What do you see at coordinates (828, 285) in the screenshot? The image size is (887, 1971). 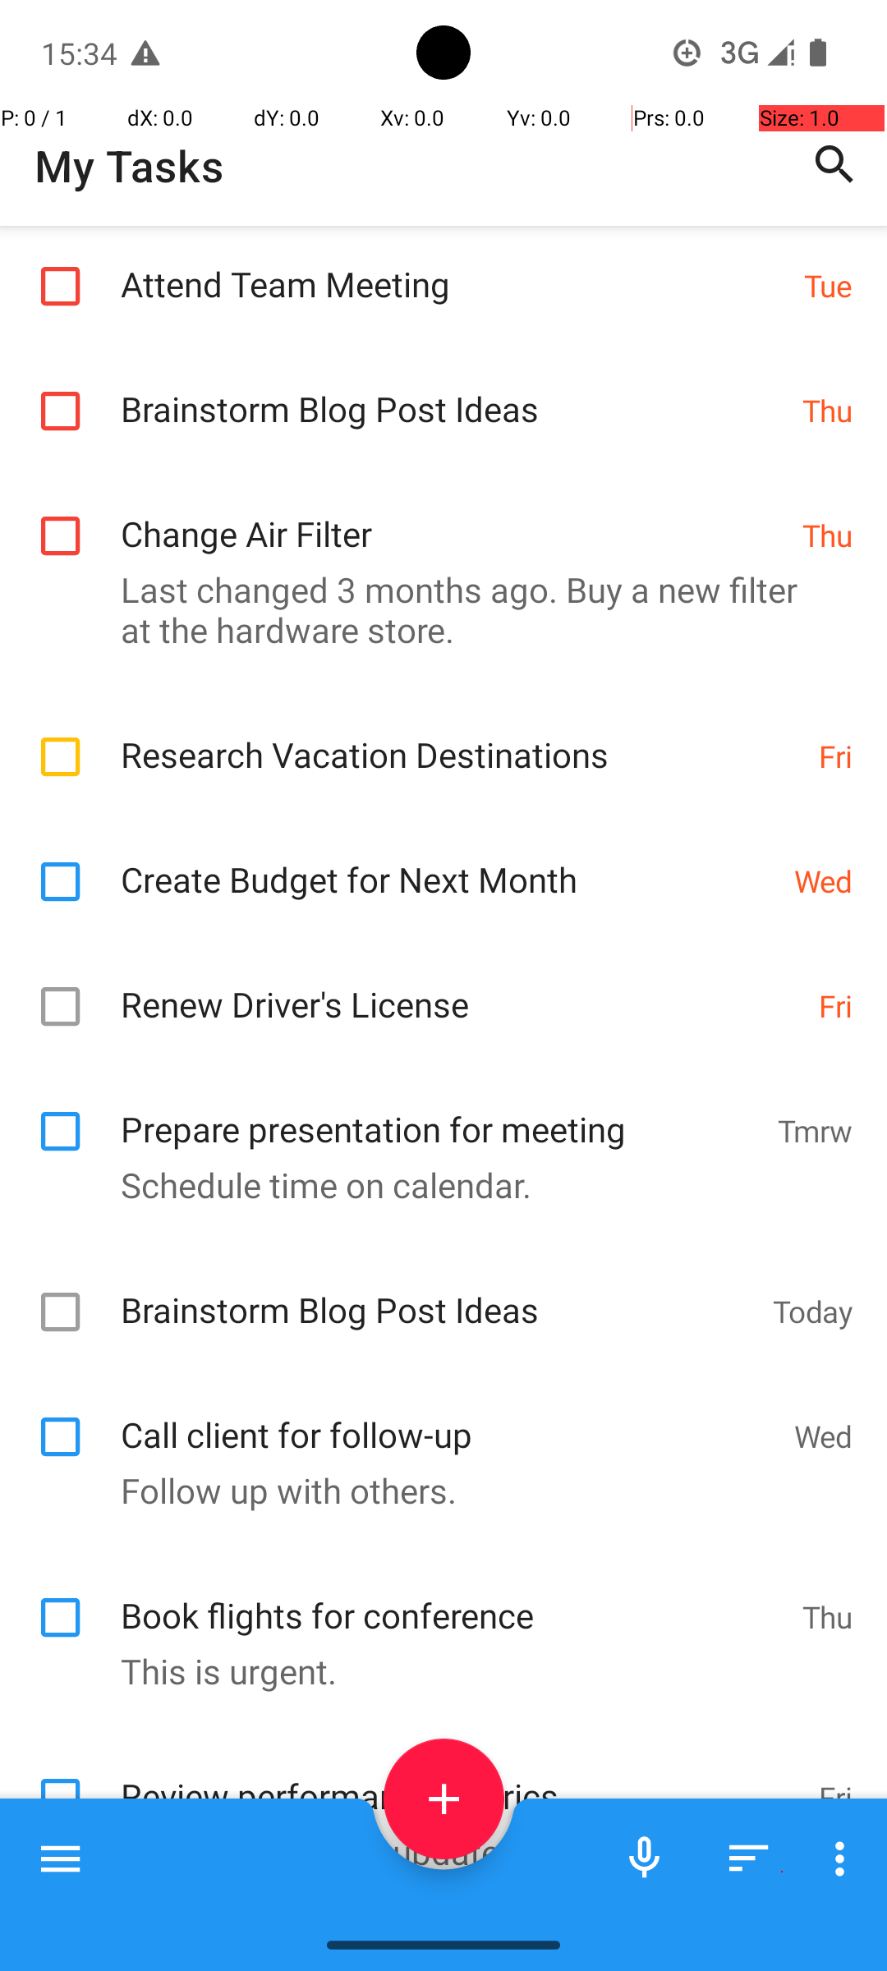 I see `Tue` at bounding box center [828, 285].